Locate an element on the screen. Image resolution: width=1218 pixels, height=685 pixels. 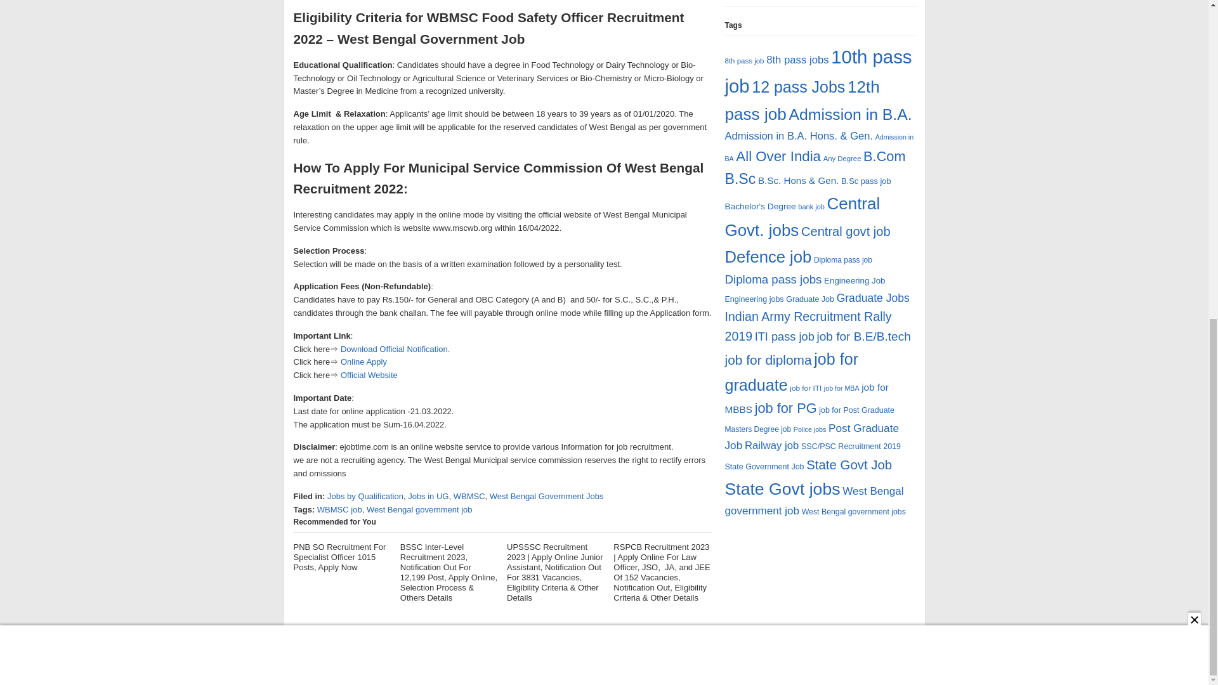
Official Website is located at coordinates (369, 375).